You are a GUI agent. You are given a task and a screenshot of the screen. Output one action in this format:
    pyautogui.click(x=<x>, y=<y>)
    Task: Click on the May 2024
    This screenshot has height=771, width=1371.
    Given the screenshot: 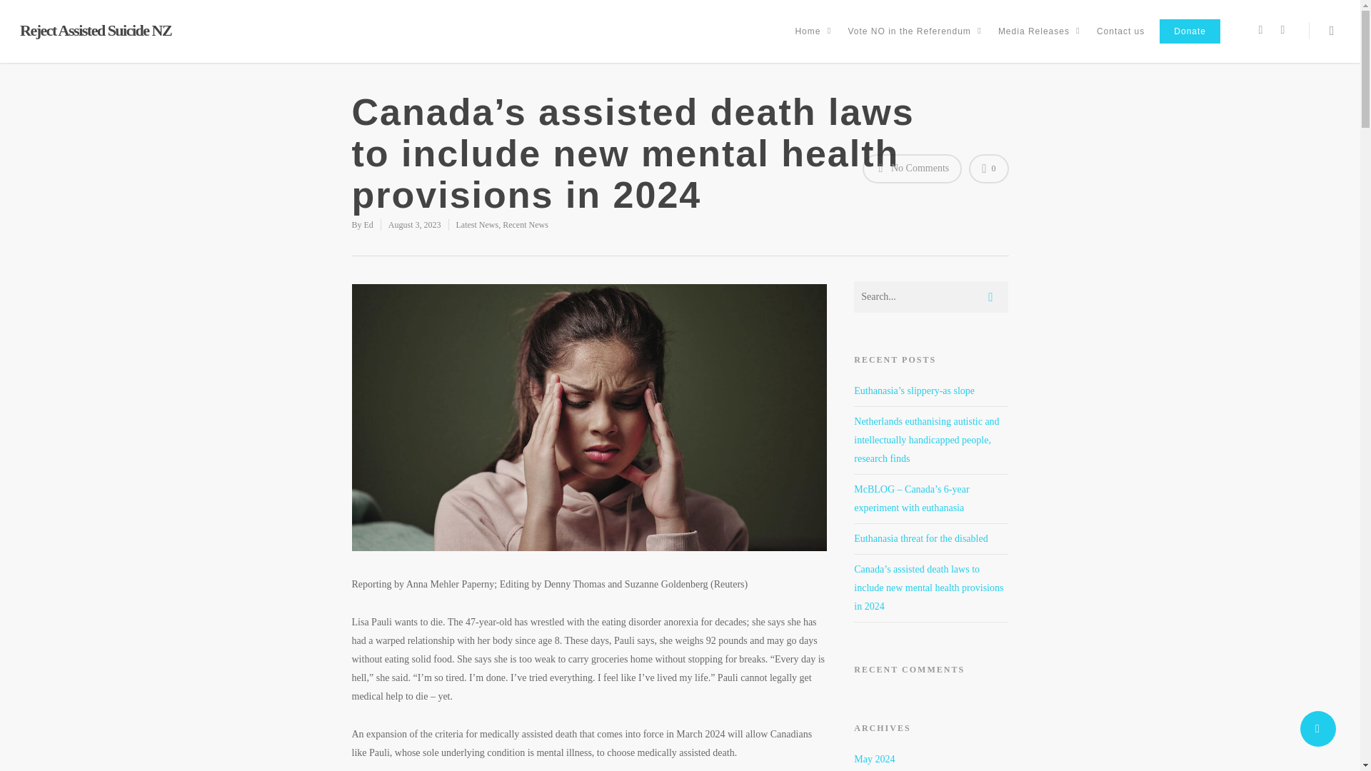 What is the action you would take?
    pyautogui.click(x=874, y=760)
    